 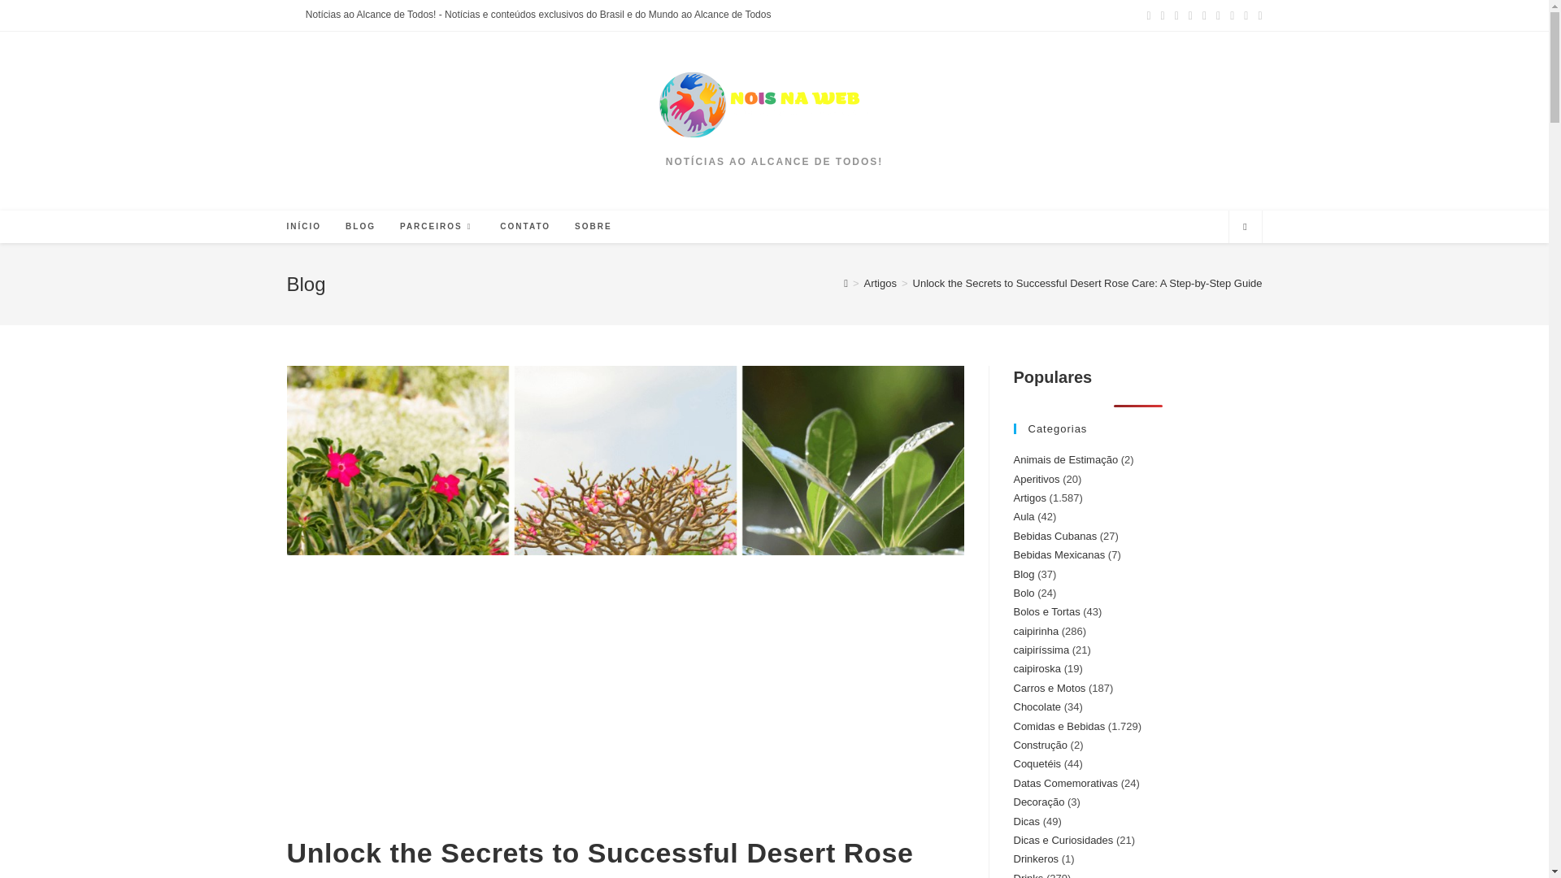 What do you see at coordinates (880, 283) in the screenshot?
I see `Artigos` at bounding box center [880, 283].